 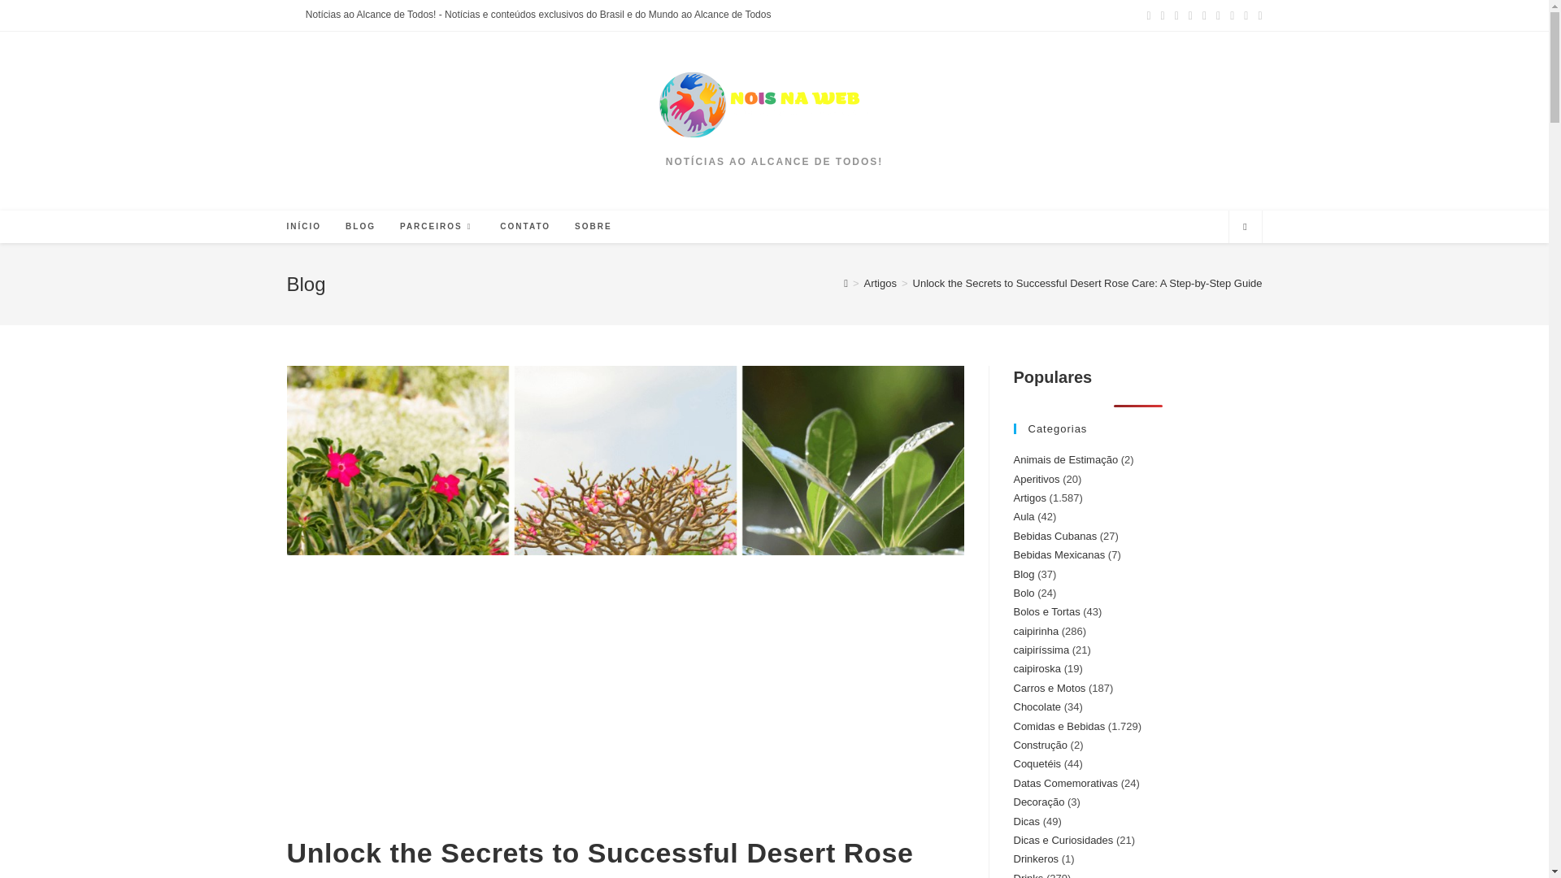 What do you see at coordinates (880, 283) in the screenshot?
I see `Artigos` at bounding box center [880, 283].